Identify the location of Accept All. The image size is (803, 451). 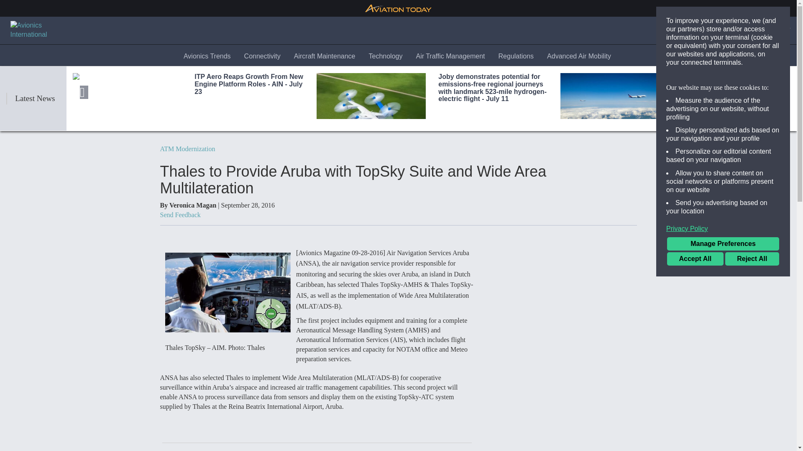
(695, 259).